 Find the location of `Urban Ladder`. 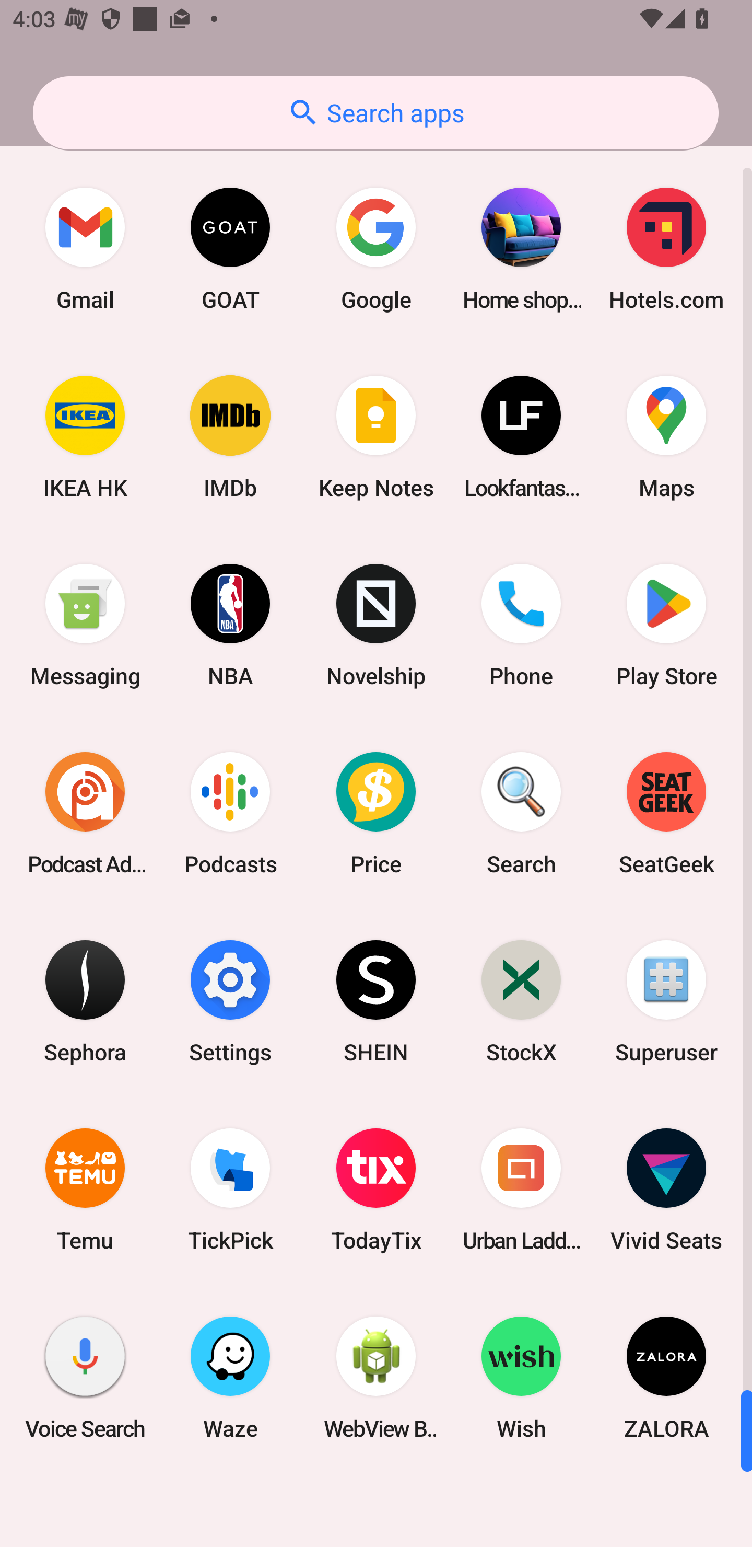

Urban Ladder is located at coordinates (521, 1190).